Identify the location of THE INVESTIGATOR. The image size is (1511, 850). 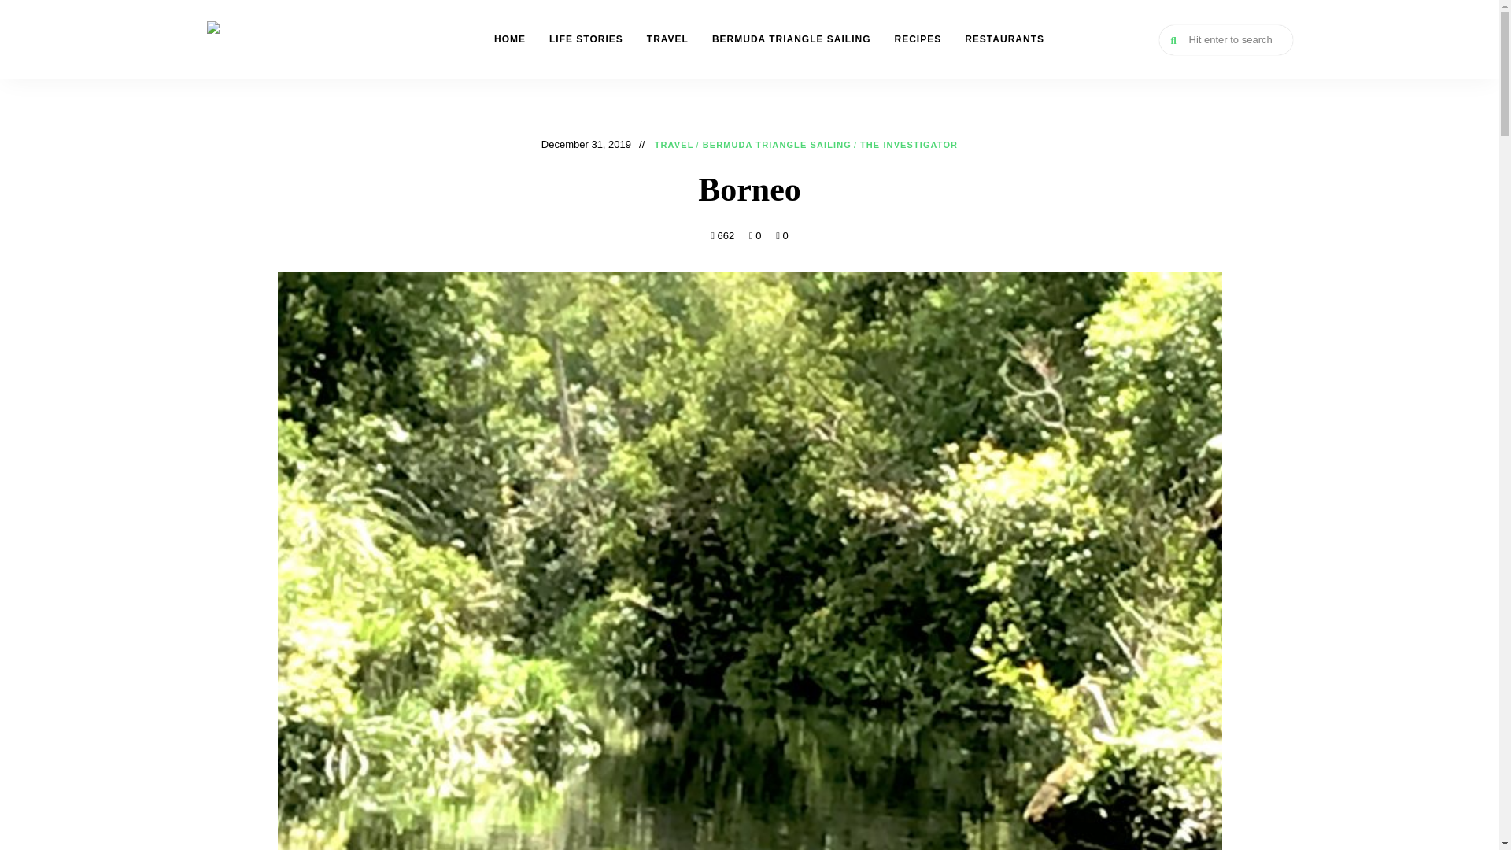
(290, 94).